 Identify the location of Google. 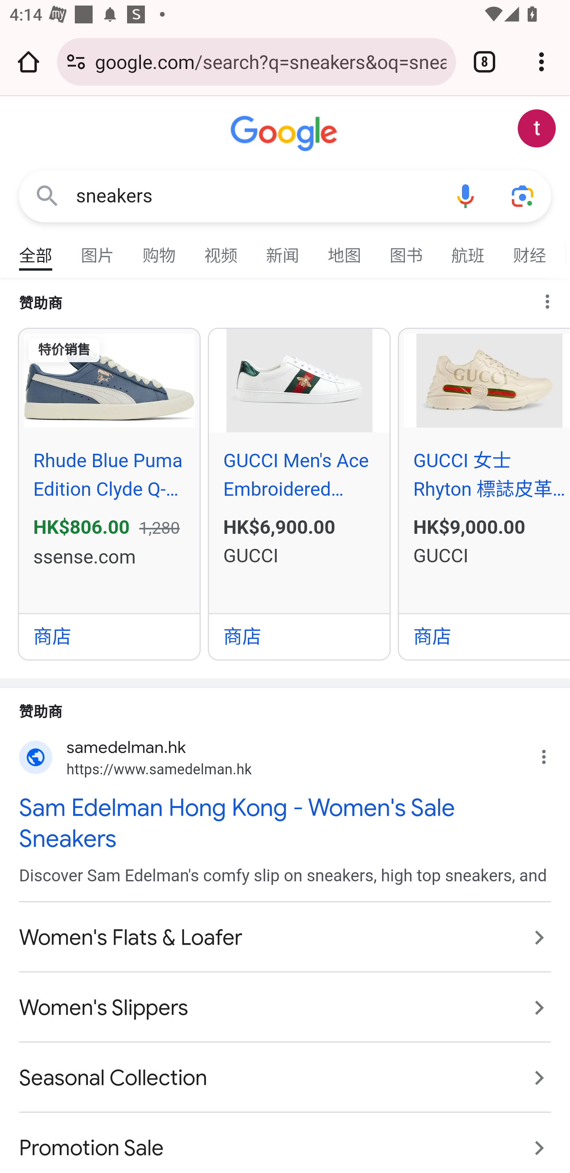
(285, 134).